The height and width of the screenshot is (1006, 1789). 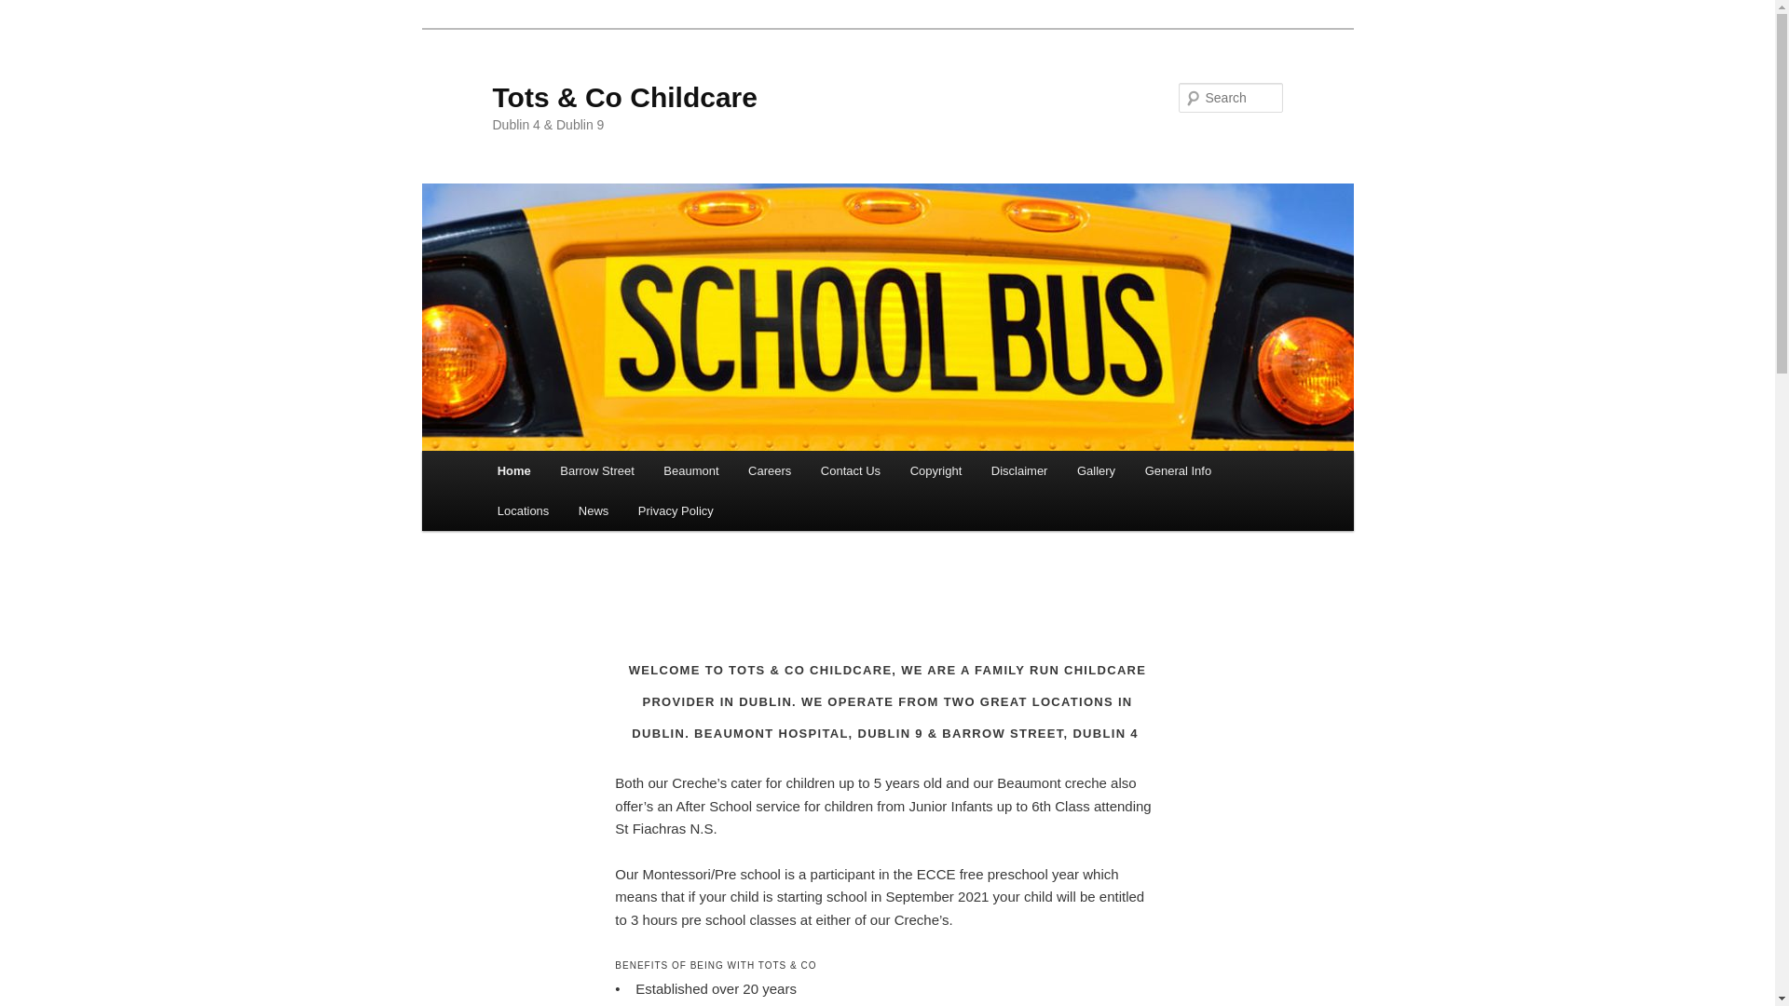 I want to click on Copyright, so click(x=935, y=470).